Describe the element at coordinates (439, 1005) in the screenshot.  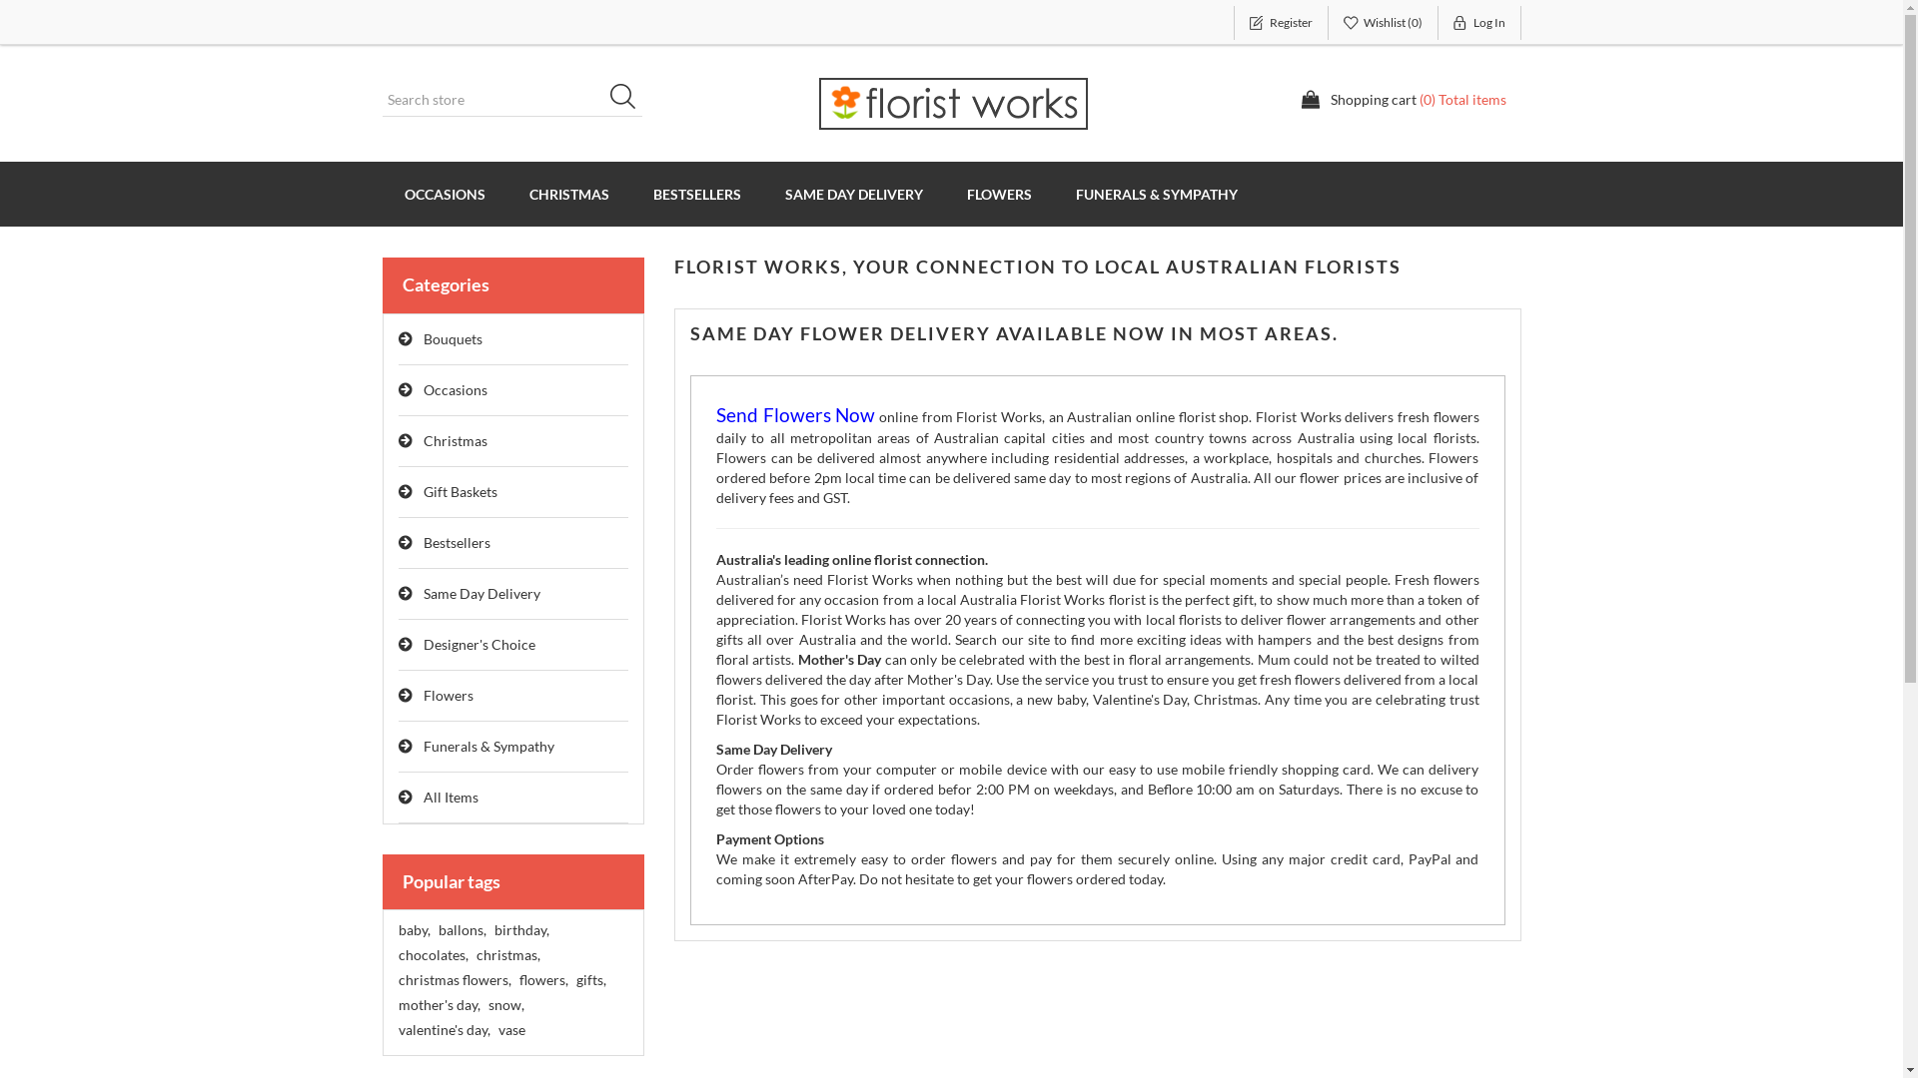
I see `mother's day,` at that location.